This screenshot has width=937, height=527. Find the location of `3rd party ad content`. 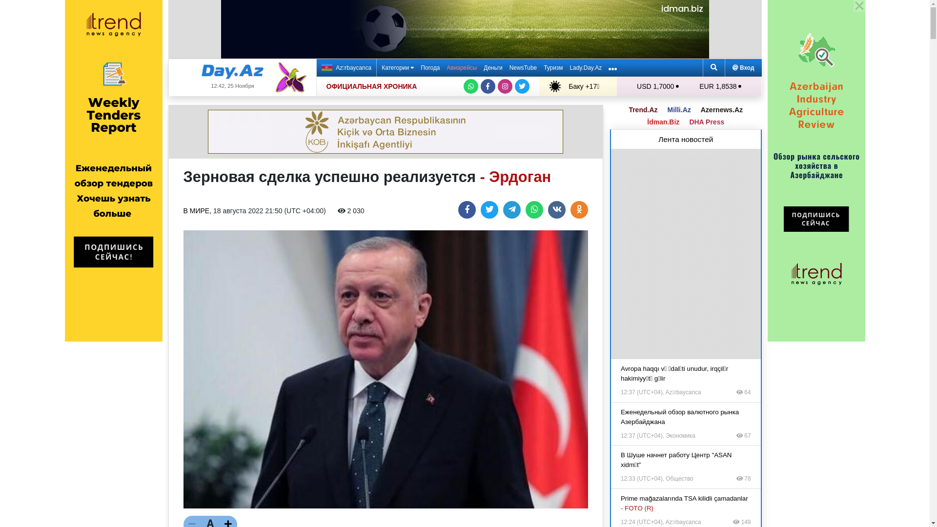

3rd party ad content is located at coordinates (386, 132).